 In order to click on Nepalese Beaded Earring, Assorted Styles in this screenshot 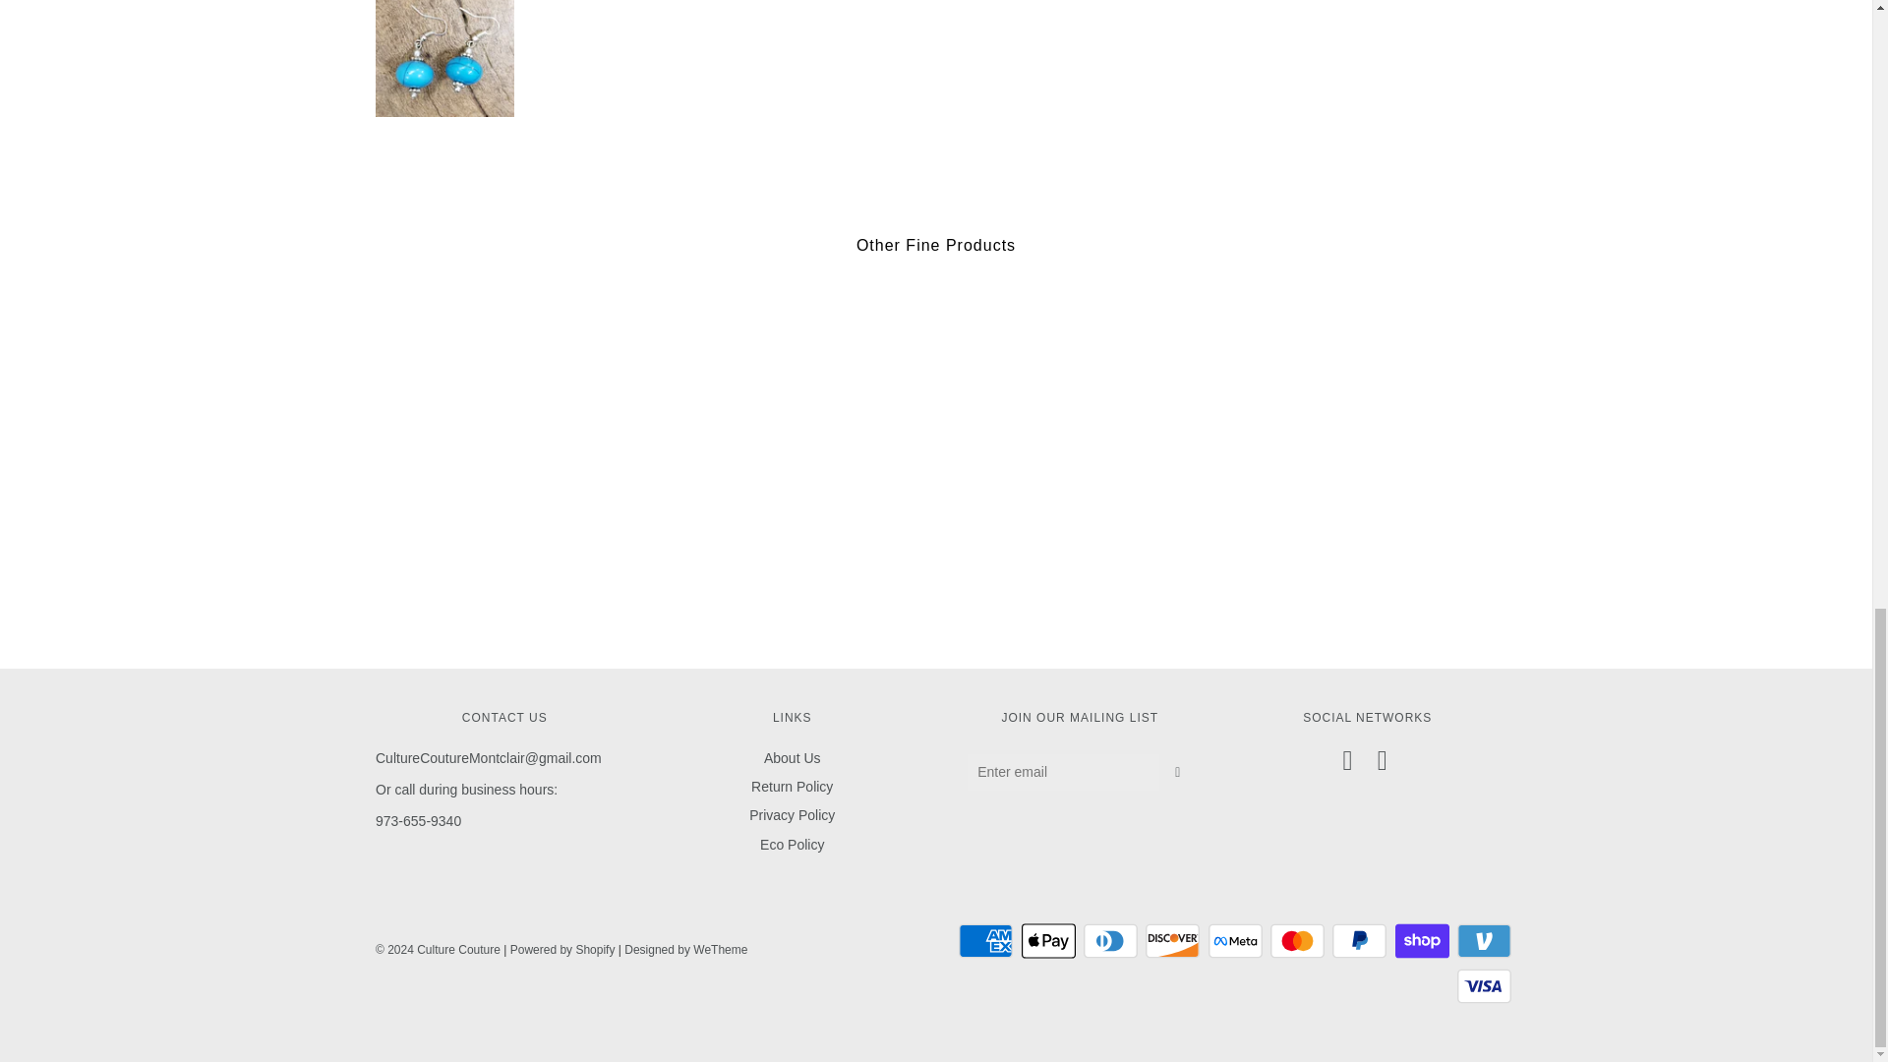, I will do `click(444, 58)`.